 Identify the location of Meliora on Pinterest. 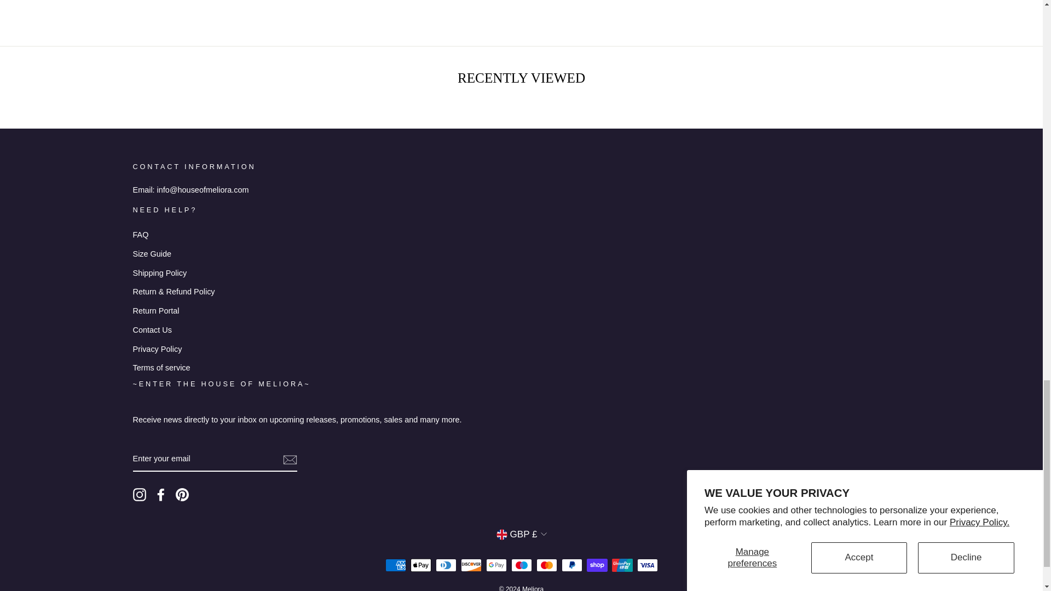
(182, 495).